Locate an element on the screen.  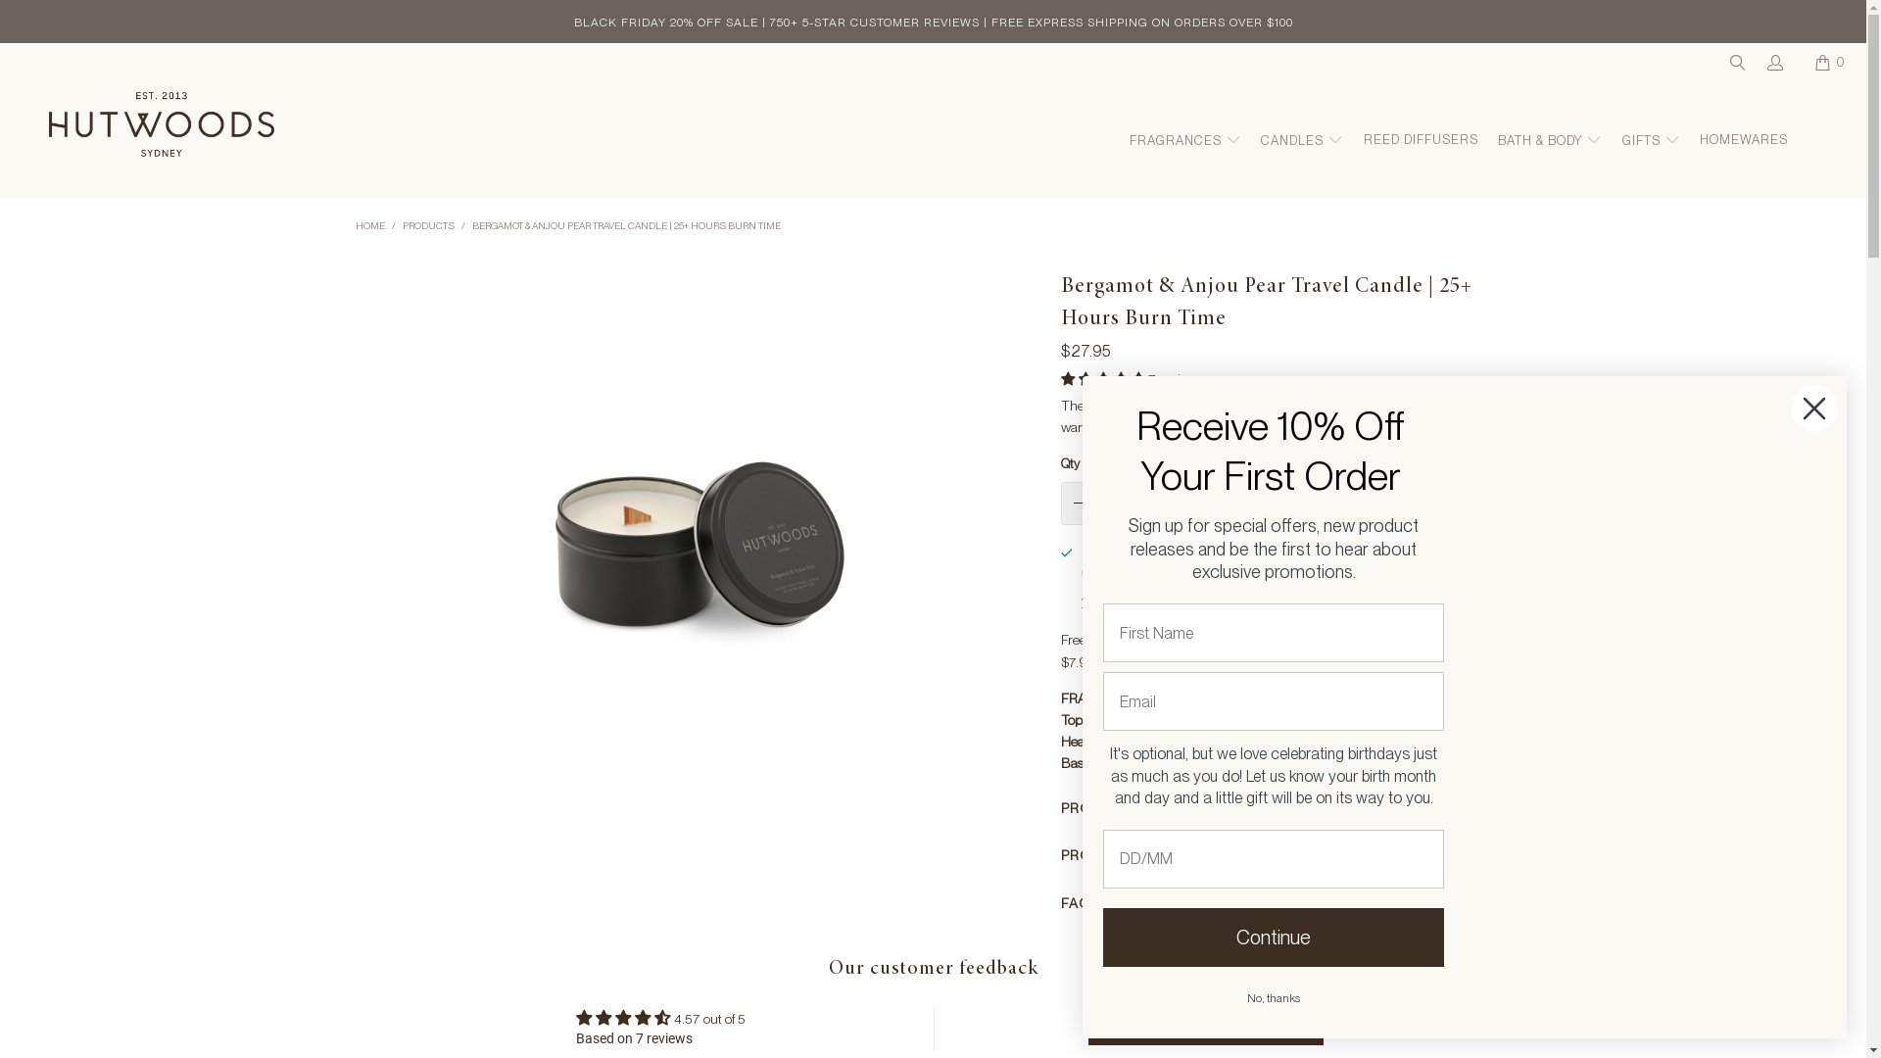
View store information is located at coordinates (1137, 602).